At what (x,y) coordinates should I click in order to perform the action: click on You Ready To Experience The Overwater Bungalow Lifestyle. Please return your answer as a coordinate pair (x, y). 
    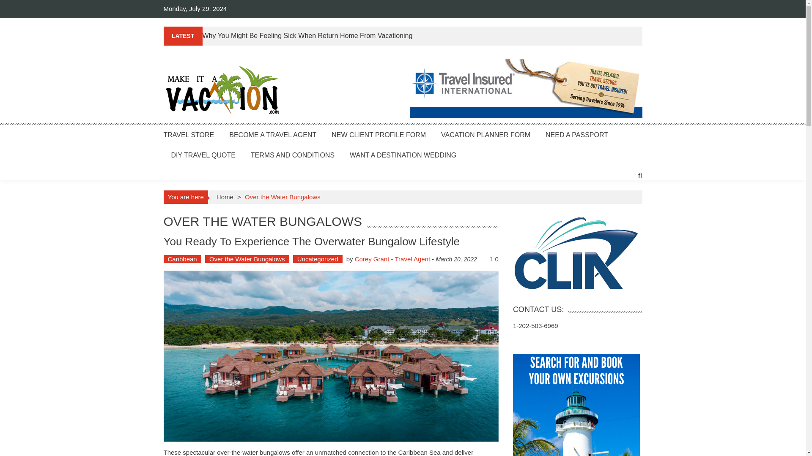
    Looking at the image, I should click on (311, 242).